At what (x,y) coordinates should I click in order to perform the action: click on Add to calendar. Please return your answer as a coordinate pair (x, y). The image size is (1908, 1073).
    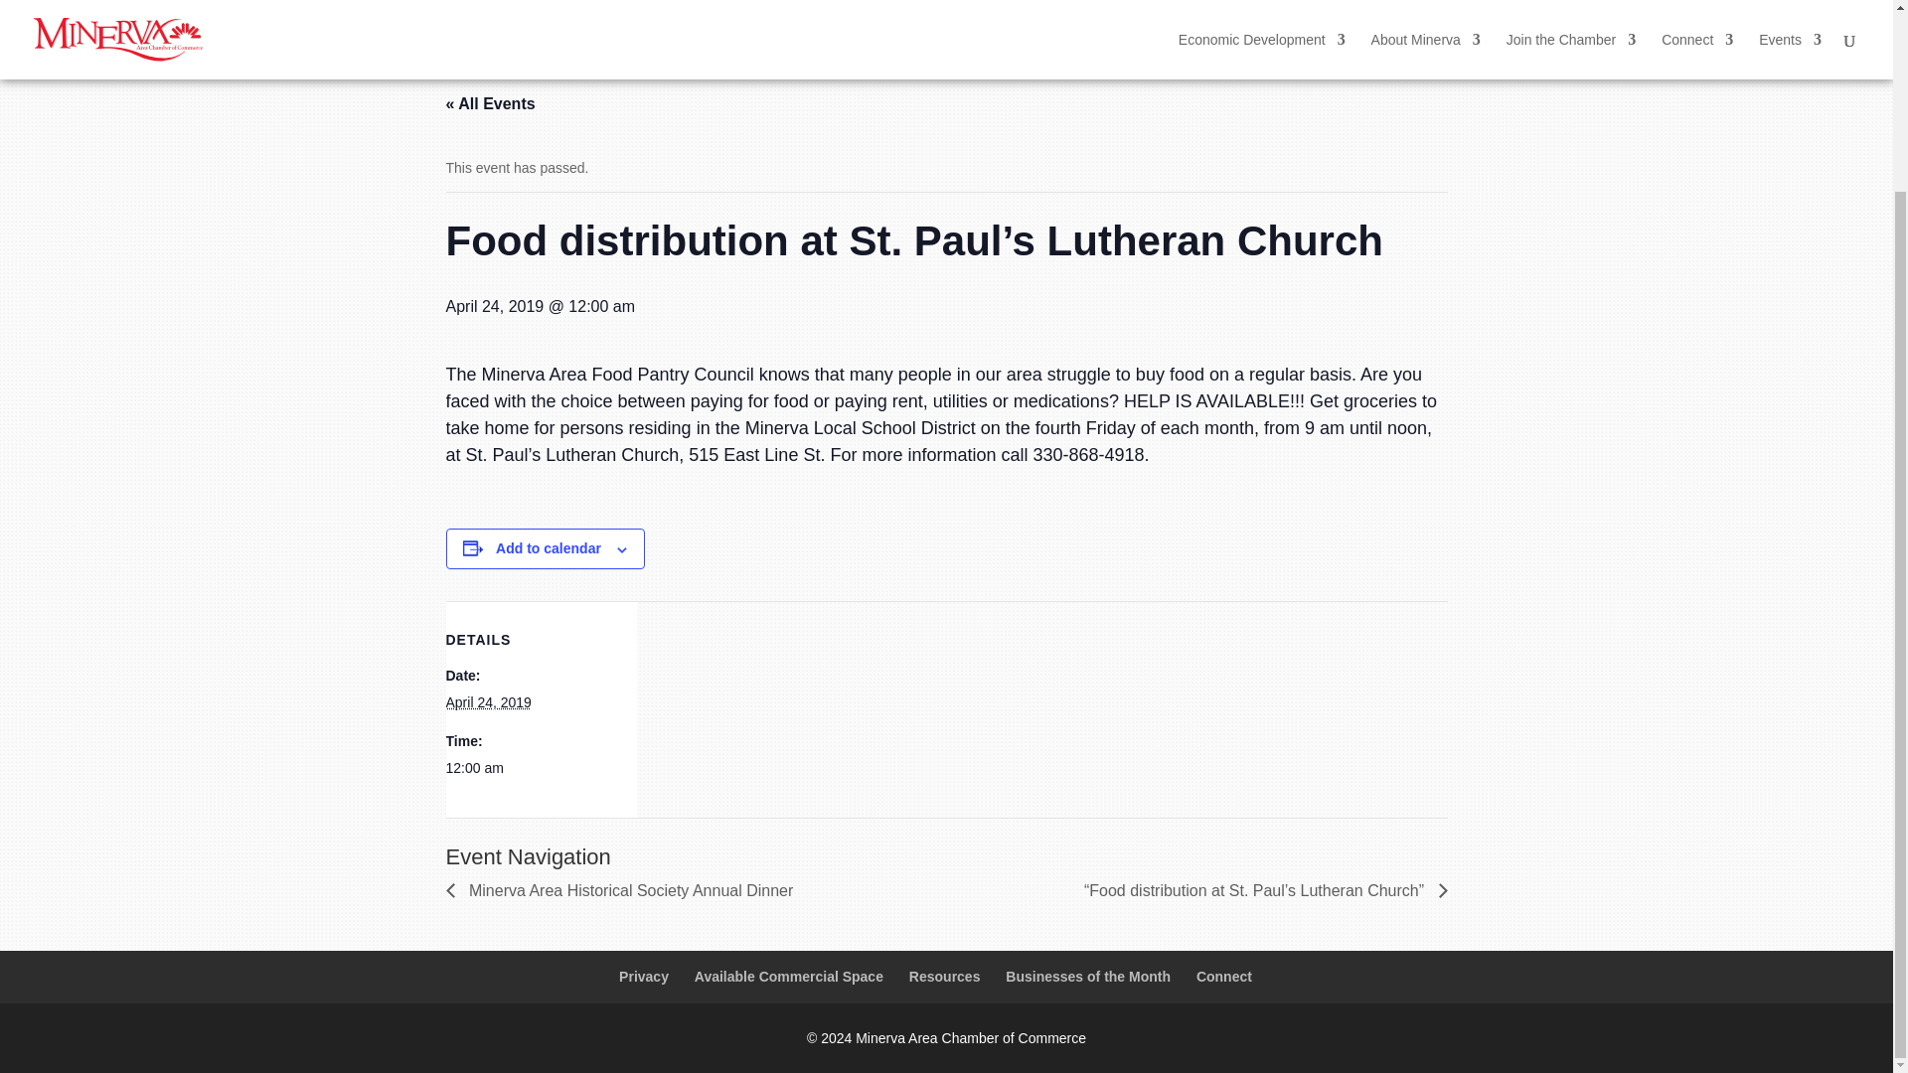
    Looking at the image, I should click on (549, 548).